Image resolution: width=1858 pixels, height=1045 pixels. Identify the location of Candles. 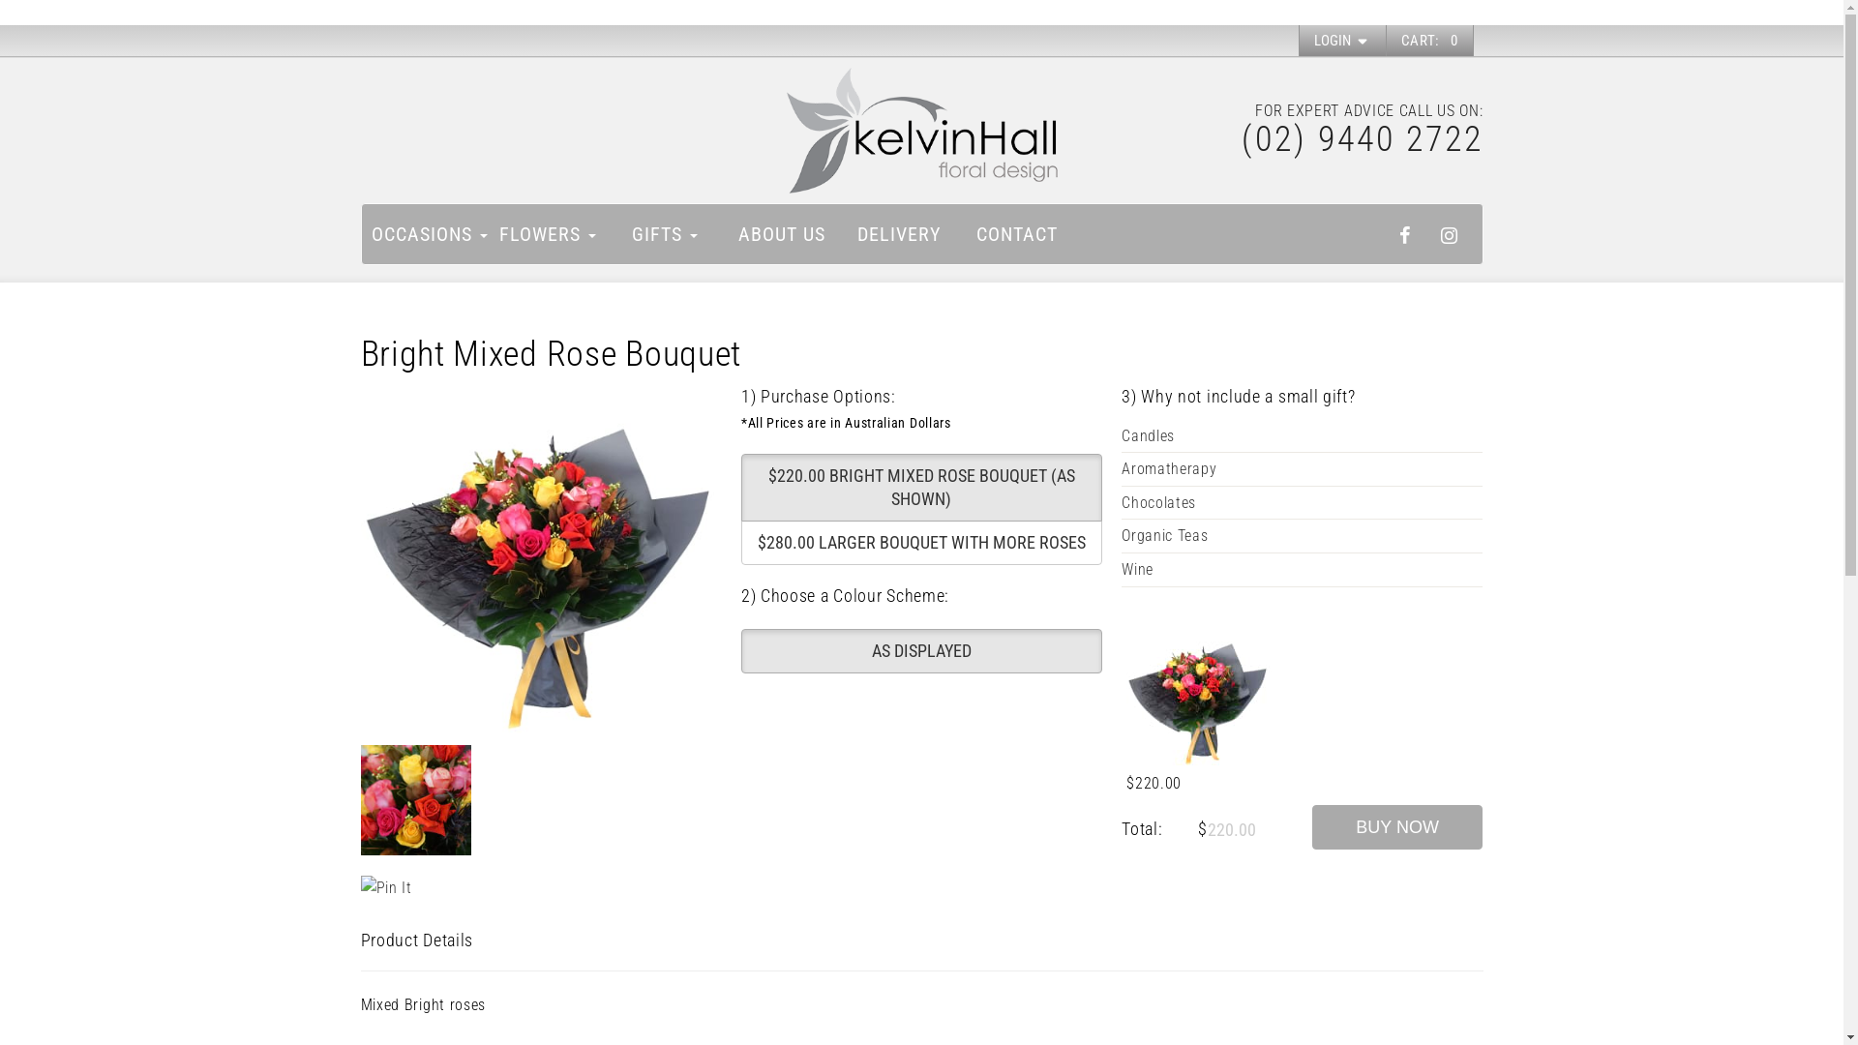
(1303, 436).